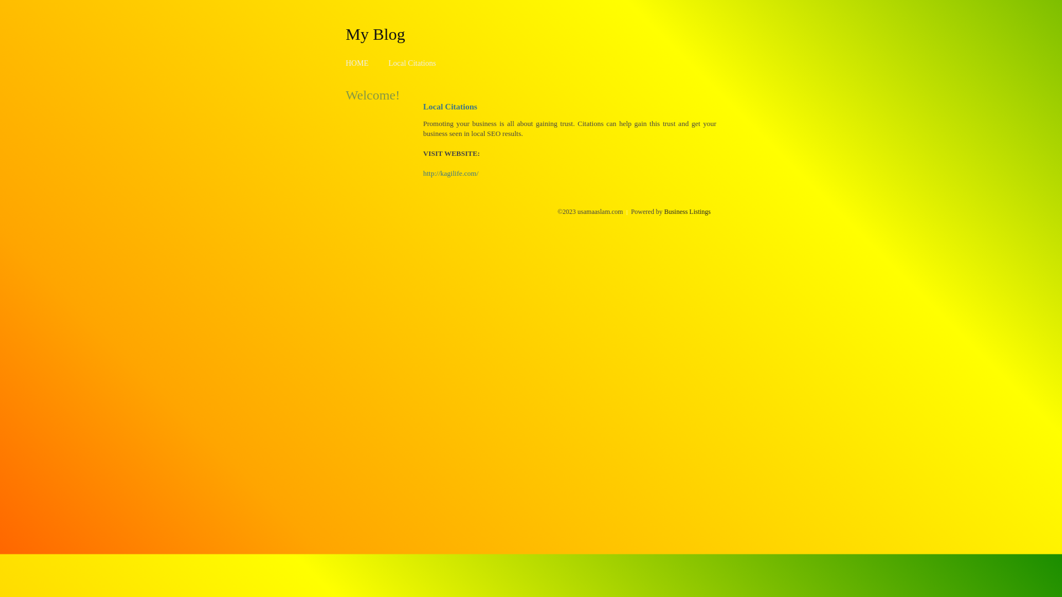  Describe the element at coordinates (688, 212) in the screenshot. I see `Business Listings` at that location.